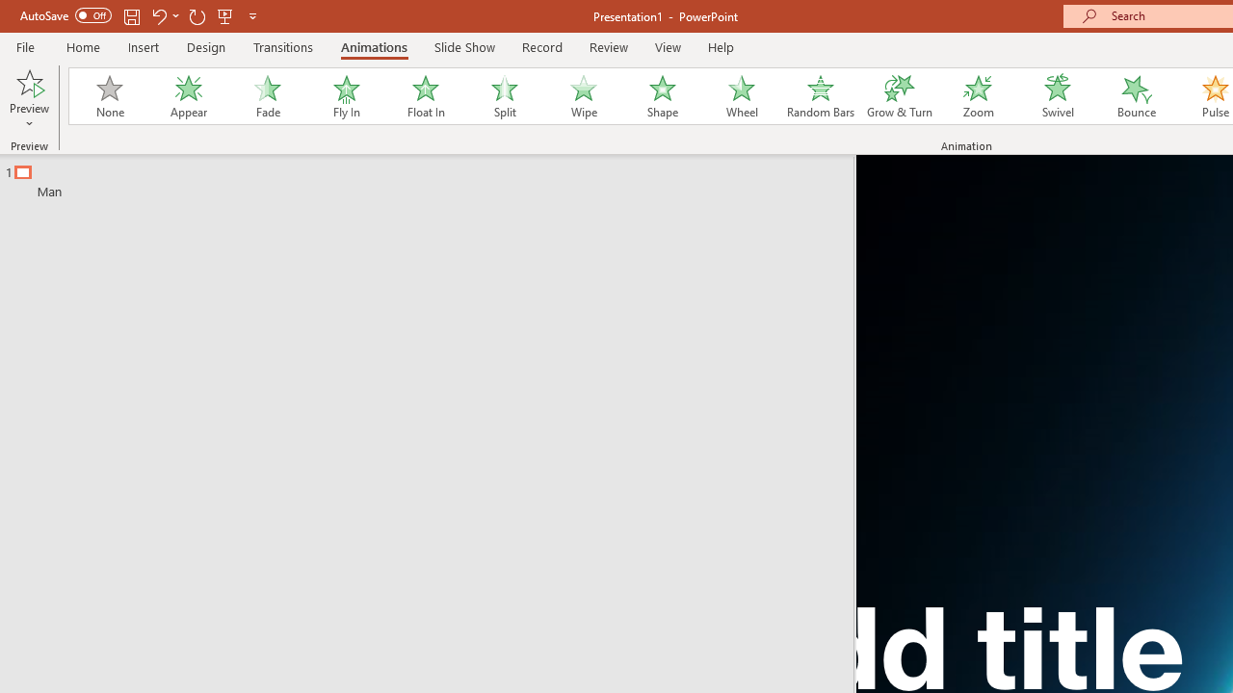  What do you see at coordinates (425, 96) in the screenshot?
I see `Float In` at bounding box center [425, 96].